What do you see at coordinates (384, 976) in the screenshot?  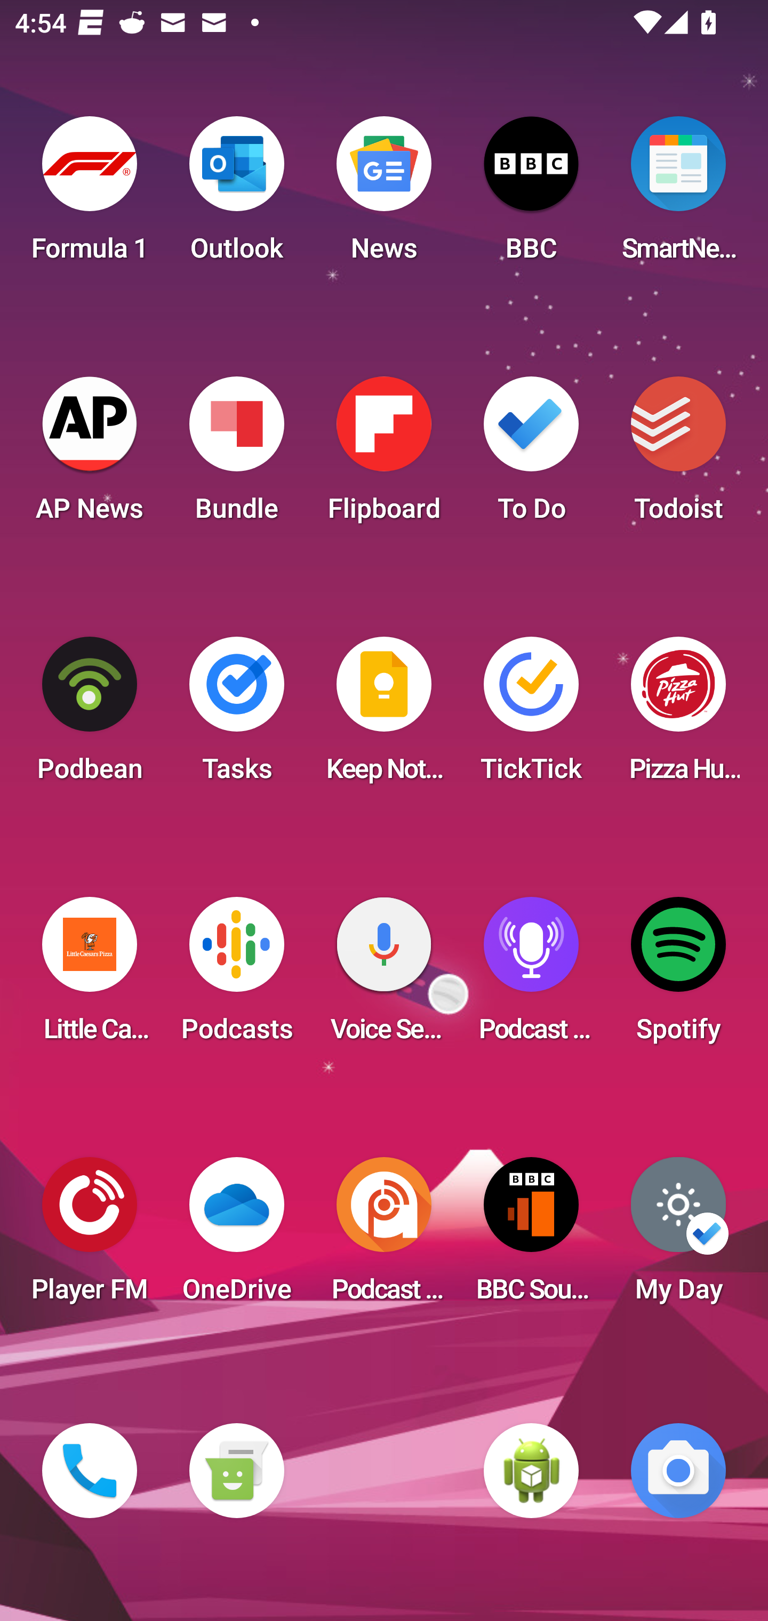 I see `Voice Search` at bounding box center [384, 976].